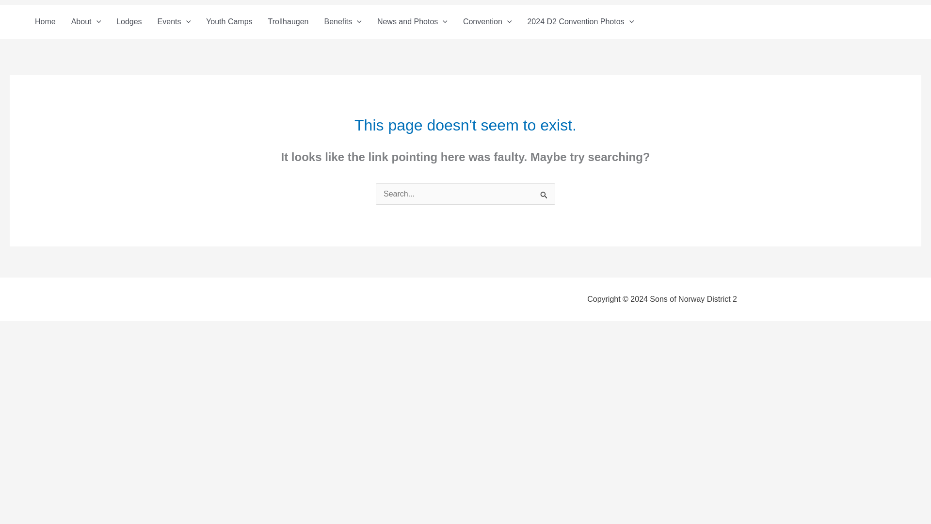  Describe the element at coordinates (288, 21) in the screenshot. I see `Trollhaugen` at that location.